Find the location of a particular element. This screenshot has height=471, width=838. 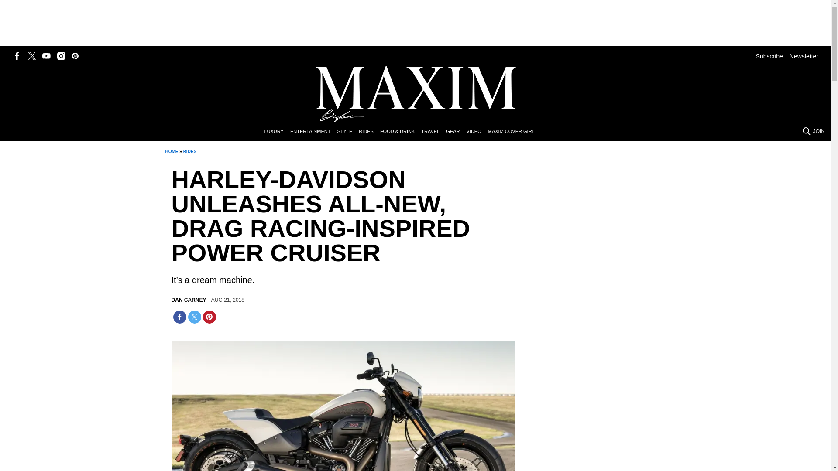

Follow us on Twitter is located at coordinates (31, 56).